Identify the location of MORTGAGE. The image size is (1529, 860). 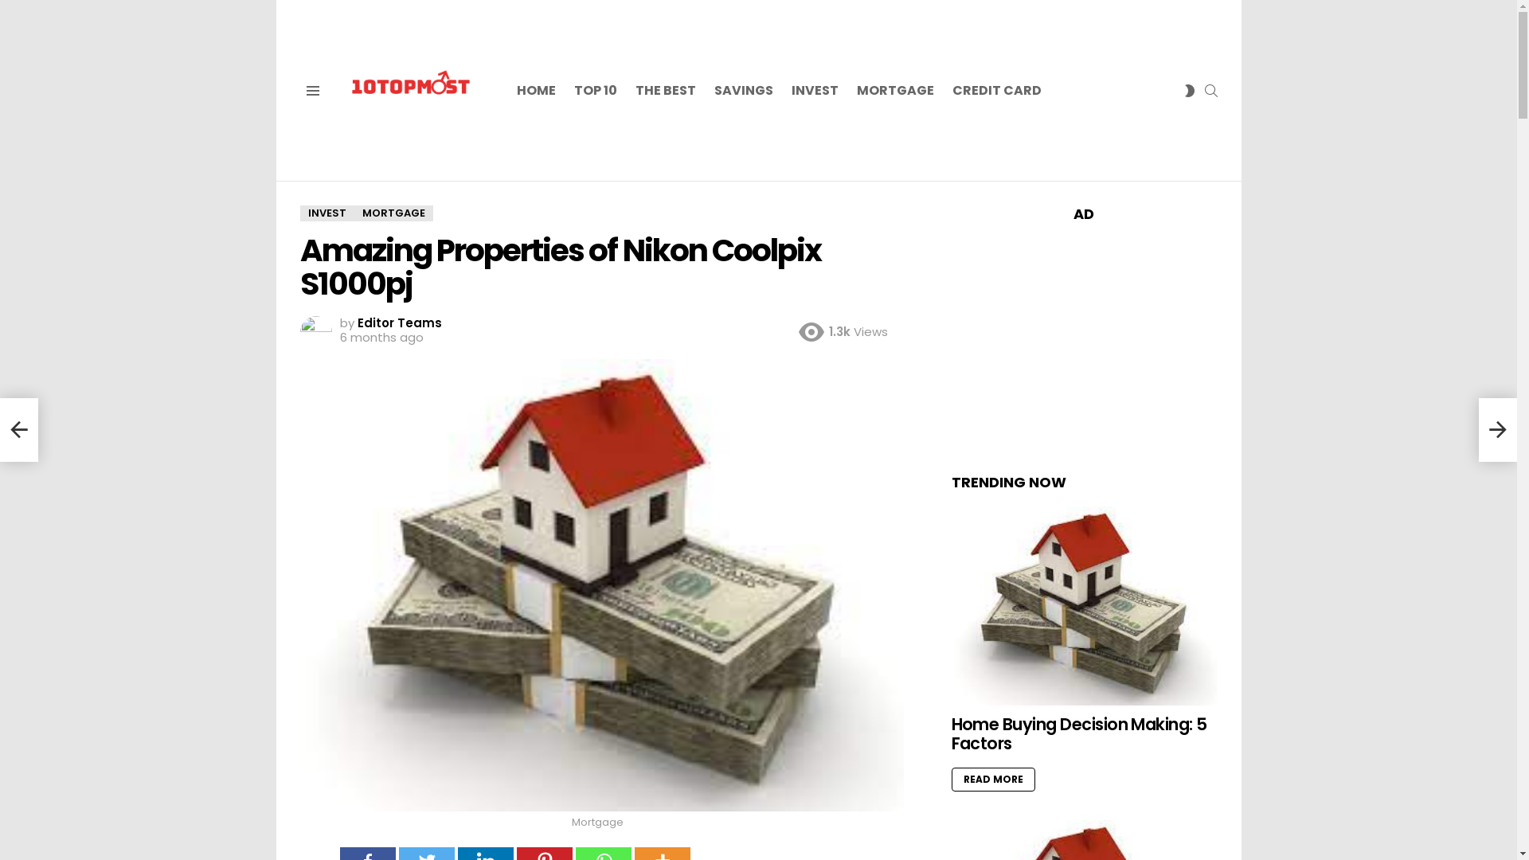
(895, 91).